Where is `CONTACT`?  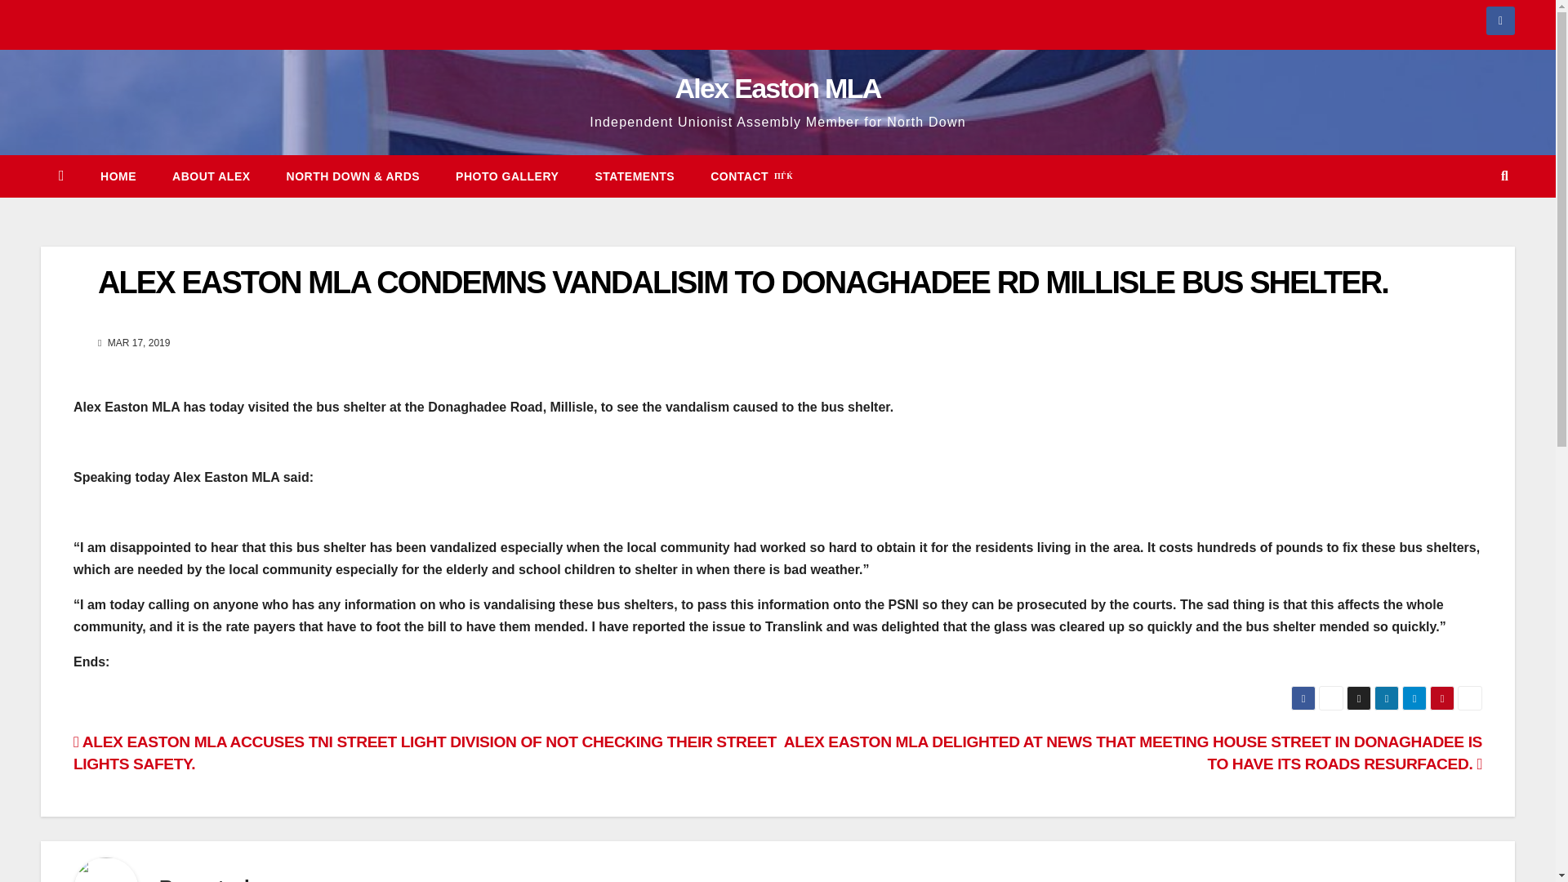 CONTACT is located at coordinates (751, 176).